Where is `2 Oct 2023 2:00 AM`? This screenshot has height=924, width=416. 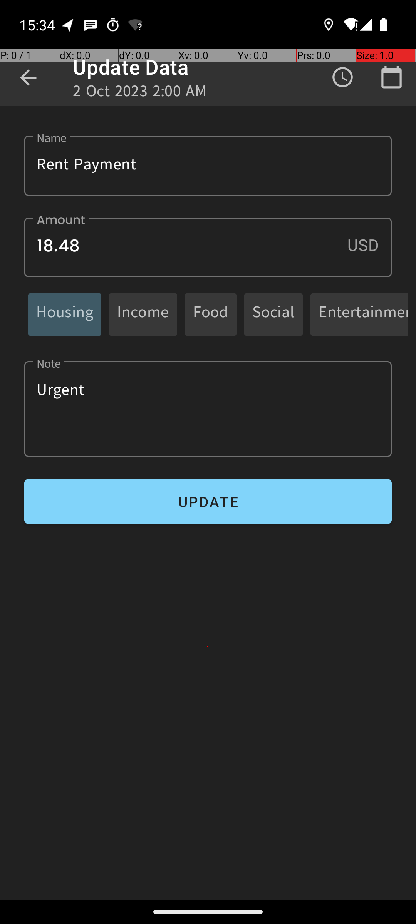 2 Oct 2023 2:00 AM is located at coordinates (140, 93).